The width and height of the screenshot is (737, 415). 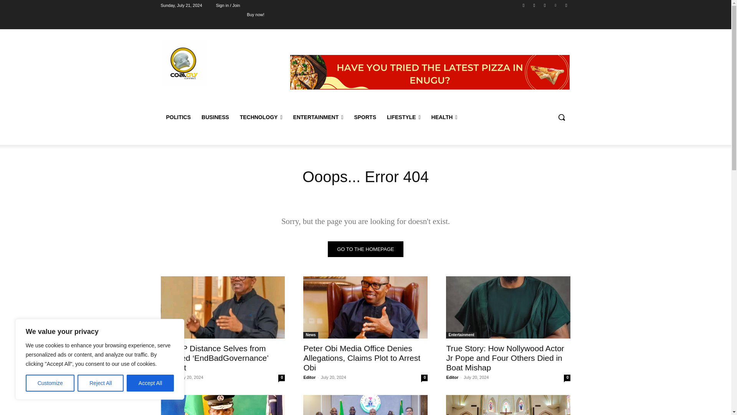 What do you see at coordinates (556, 5) in the screenshot?
I see `Vimeo` at bounding box center [556, 5].